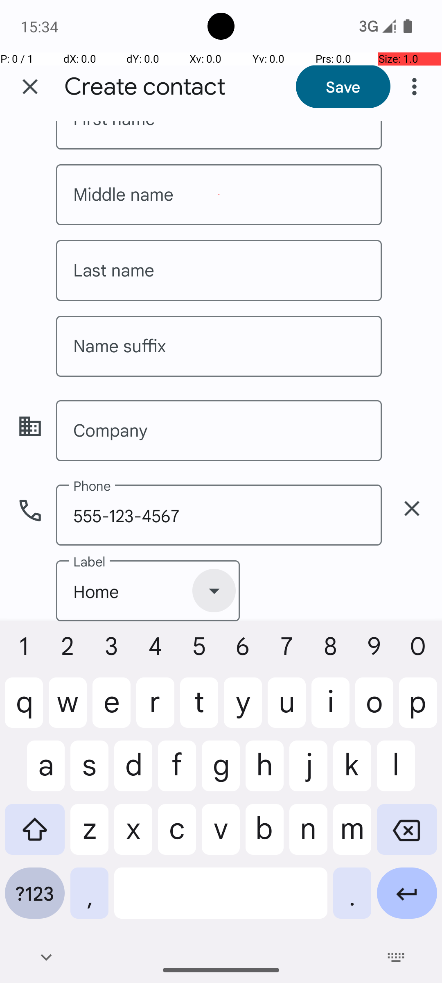  I want to click on Symbol keyboard, so click(35, 899).